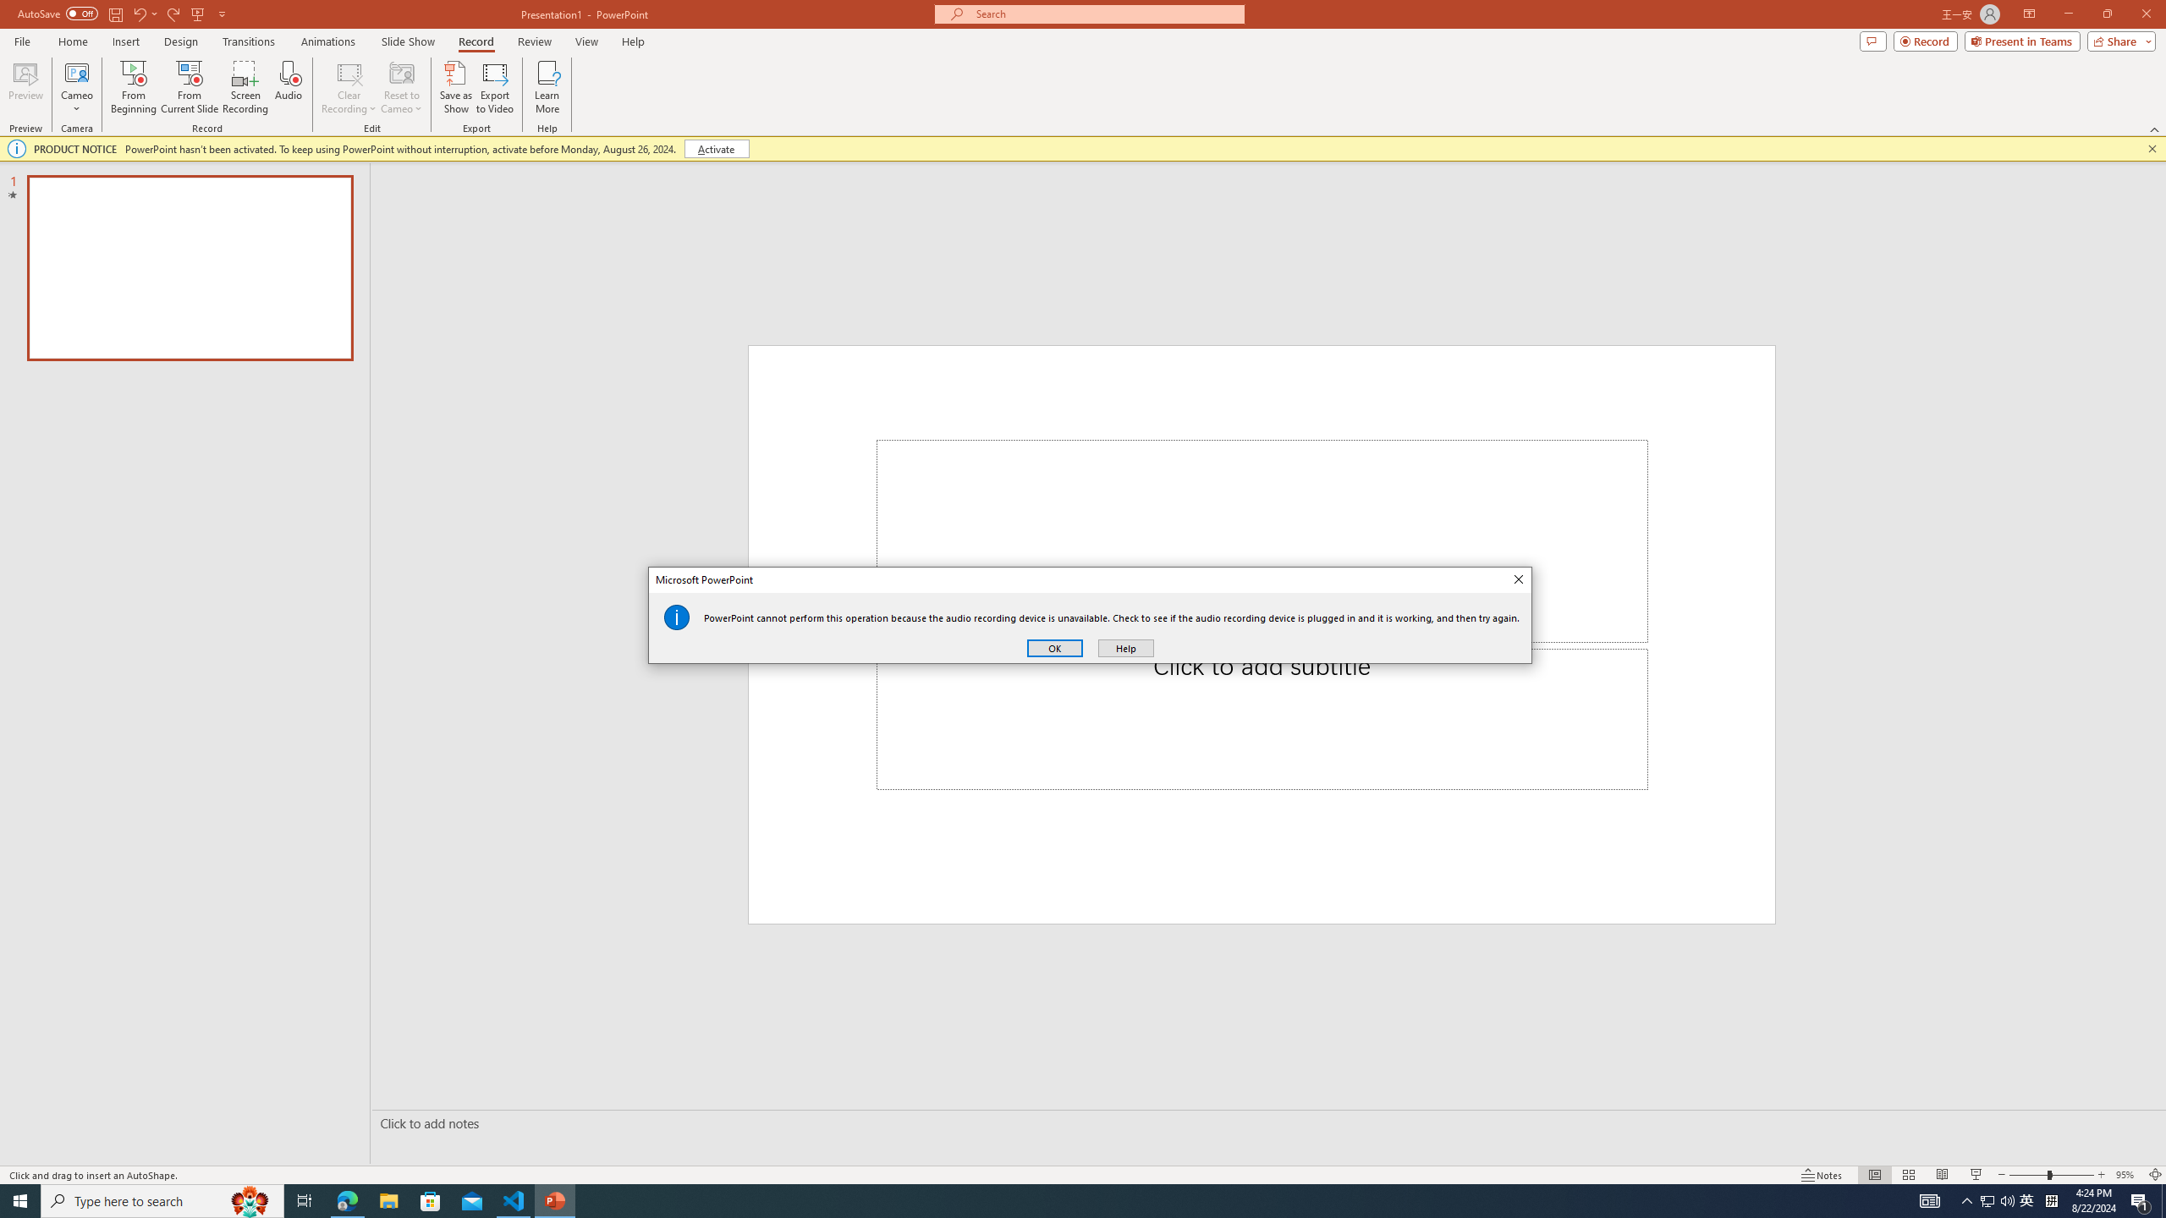 This screenshot has height=1218, width=2166. What do you see at coordinates (677, 617) in the screenshot?
I see `Class: Static` at bounding box center [677, 617].